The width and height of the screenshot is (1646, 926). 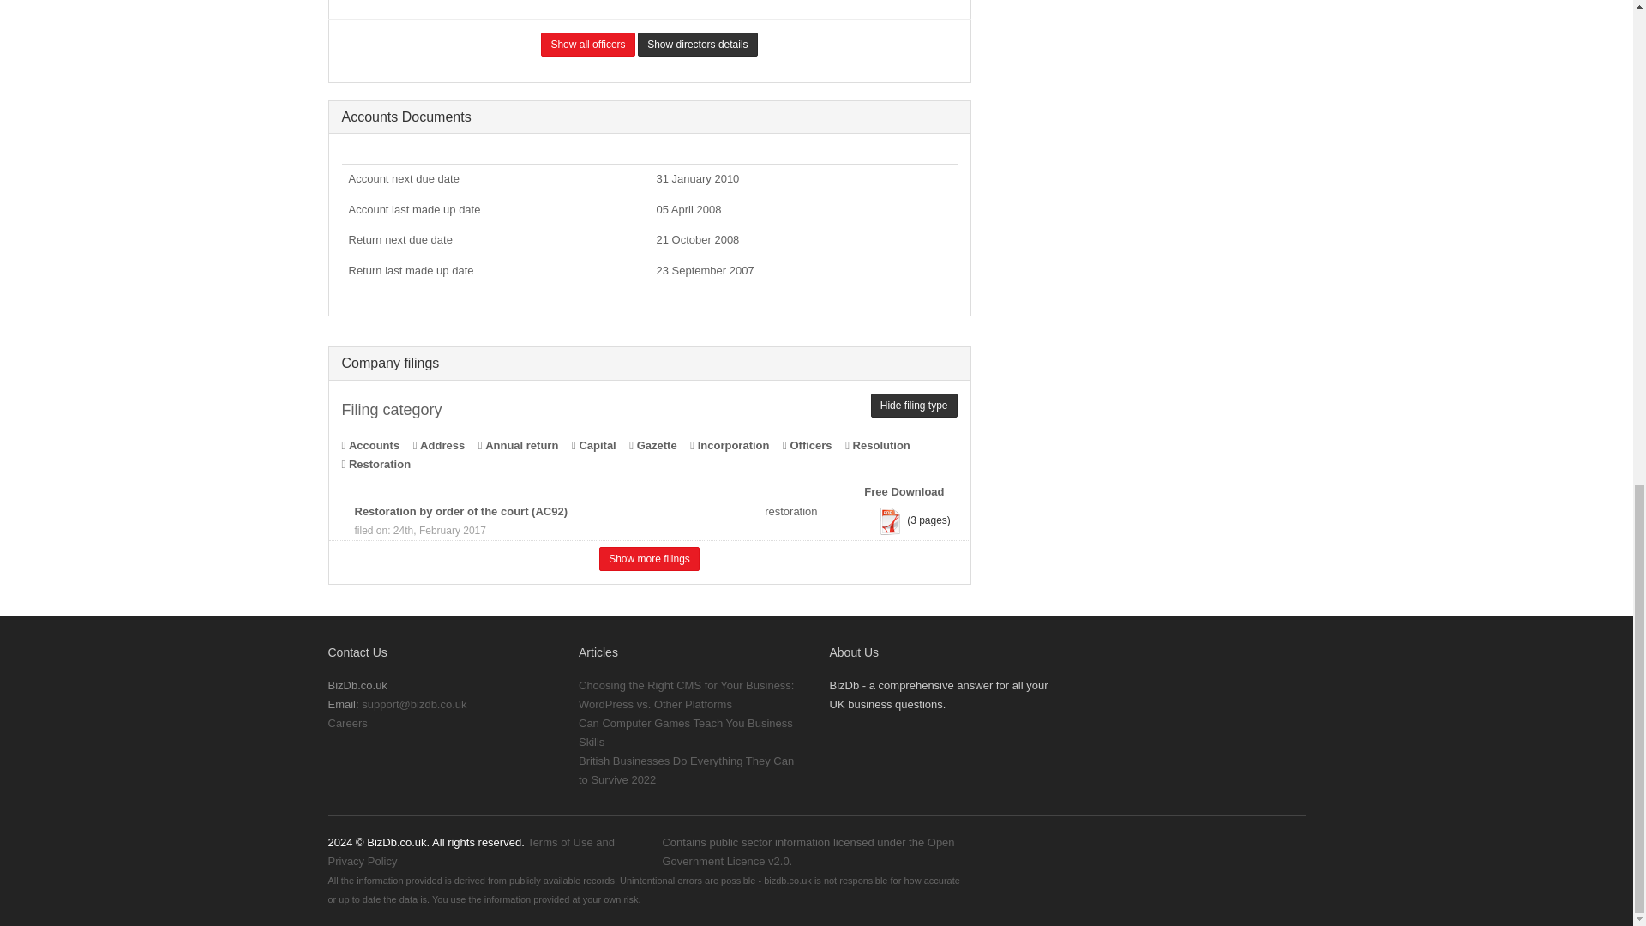 What do you see at coordinates (686, 770) in the screenshot?
I see `British Businesses Do Everything They Can to Survive 2022` at bounding box center [686, 770].